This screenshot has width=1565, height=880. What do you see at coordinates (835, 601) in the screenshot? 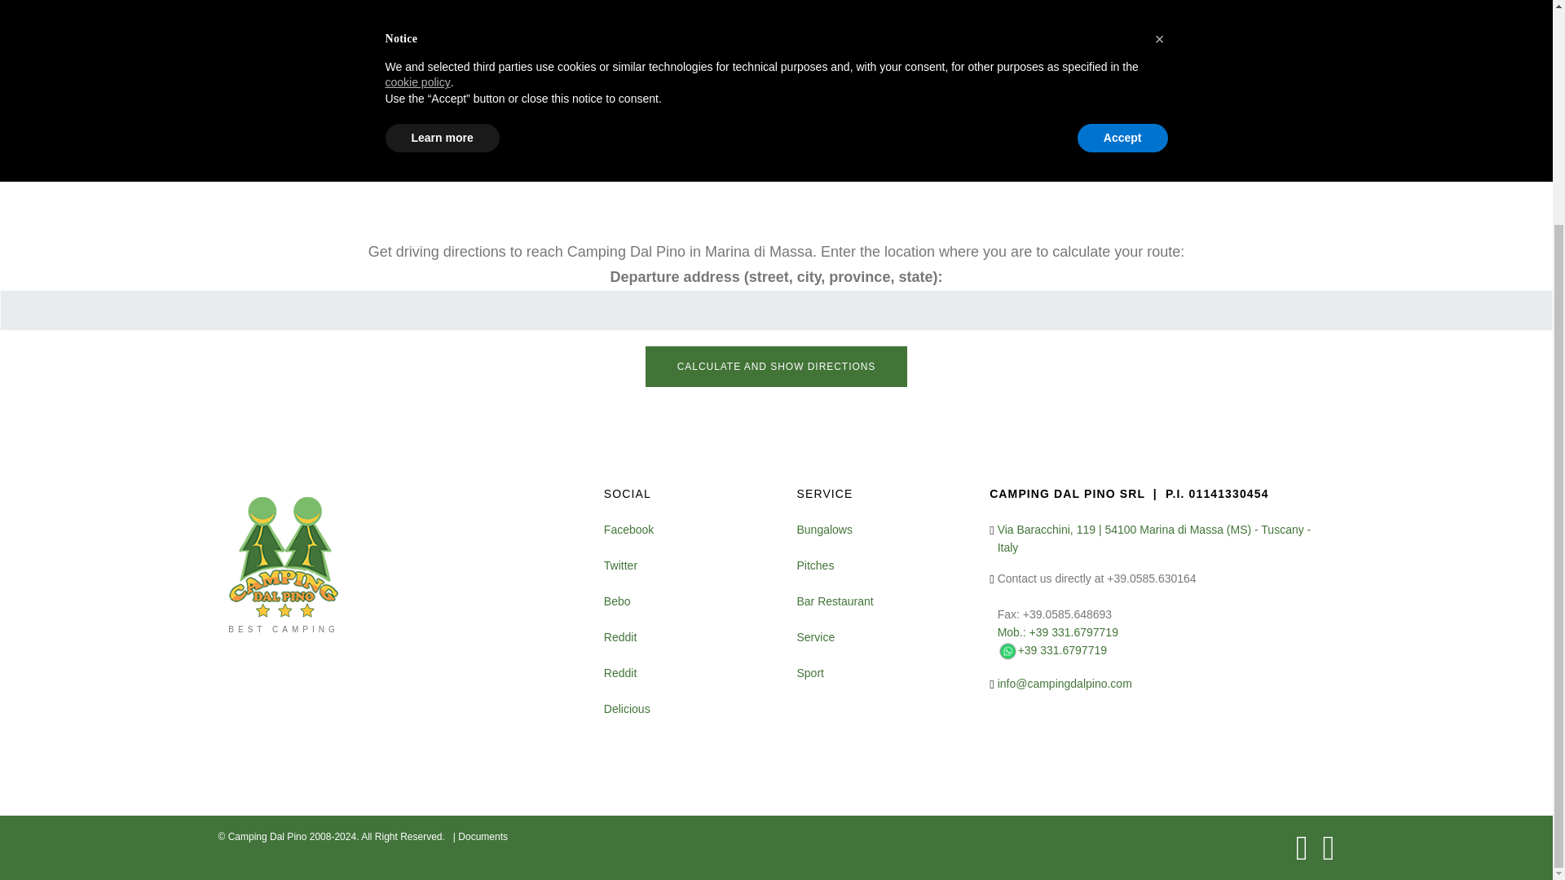
I see `Bar Restaurant` at bounding box center [835, 601].